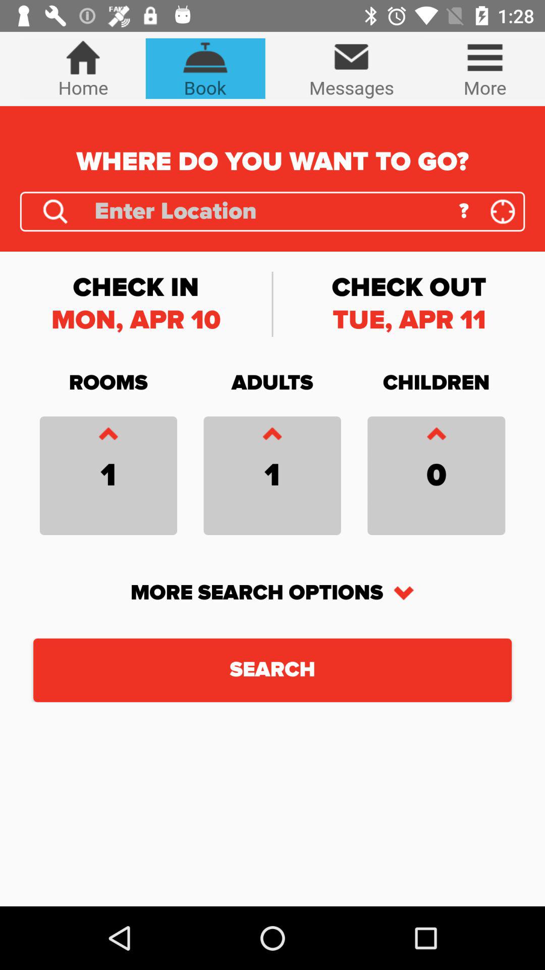  Describe the element at coordinates (83, 68) in the screenshot. I see `flip until home icon` at that location.